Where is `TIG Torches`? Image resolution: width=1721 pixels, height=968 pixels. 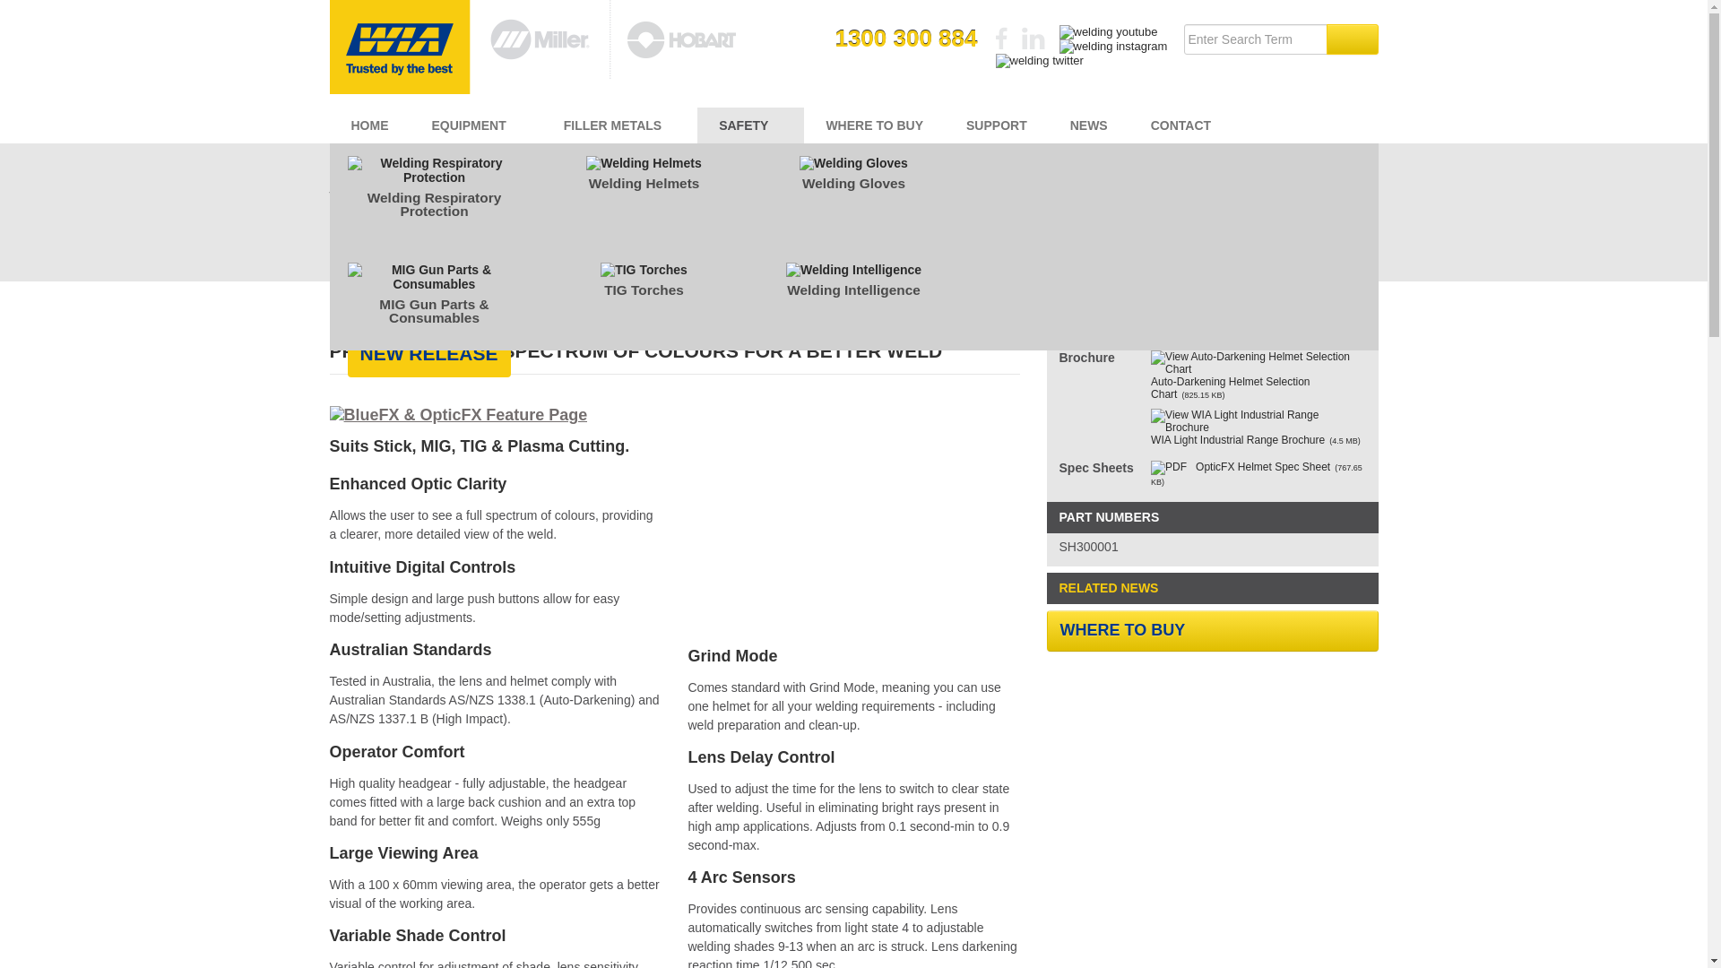
TIG Torches is located at coordinates (644, 290).